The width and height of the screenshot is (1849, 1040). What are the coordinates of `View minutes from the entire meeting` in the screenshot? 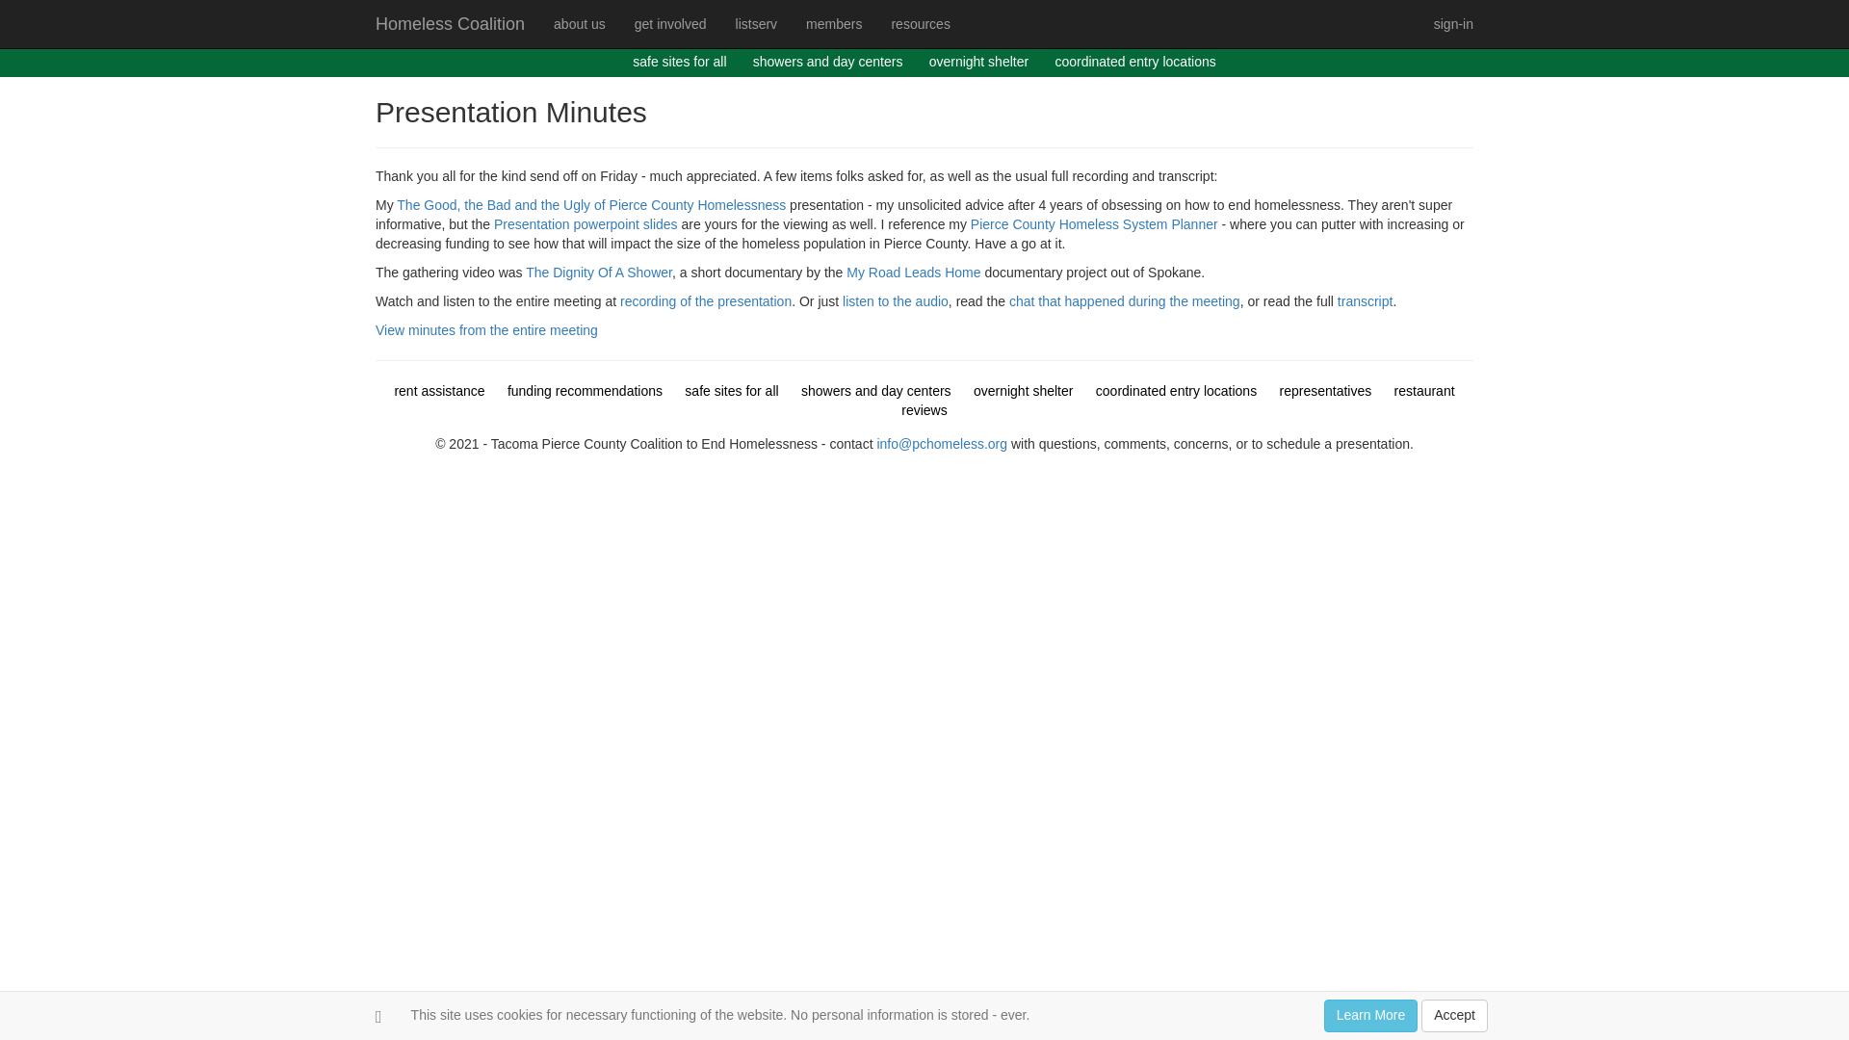 It's located at (485, 329).